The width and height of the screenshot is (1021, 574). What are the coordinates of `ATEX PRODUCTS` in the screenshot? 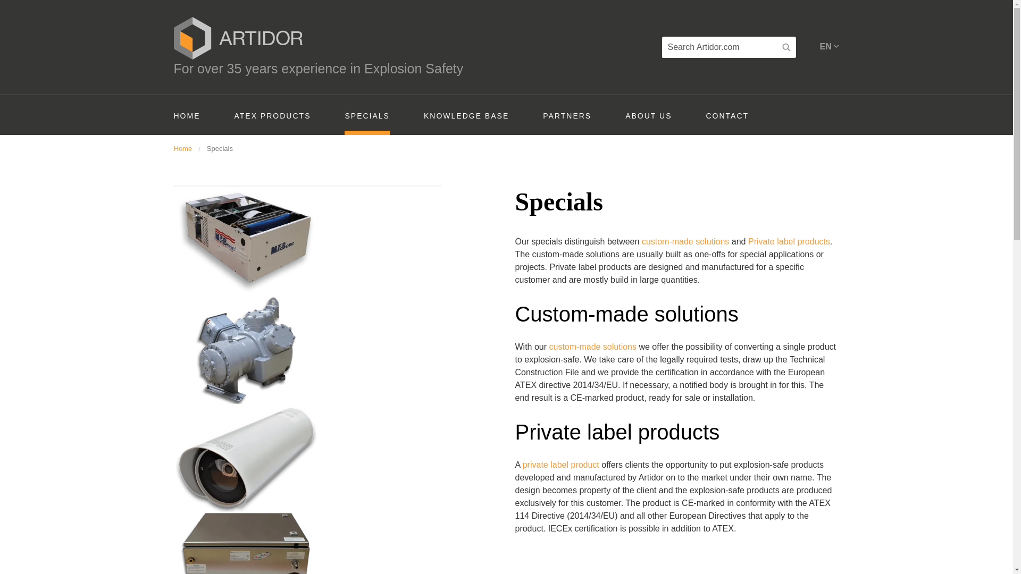 It's located at (272, 116).